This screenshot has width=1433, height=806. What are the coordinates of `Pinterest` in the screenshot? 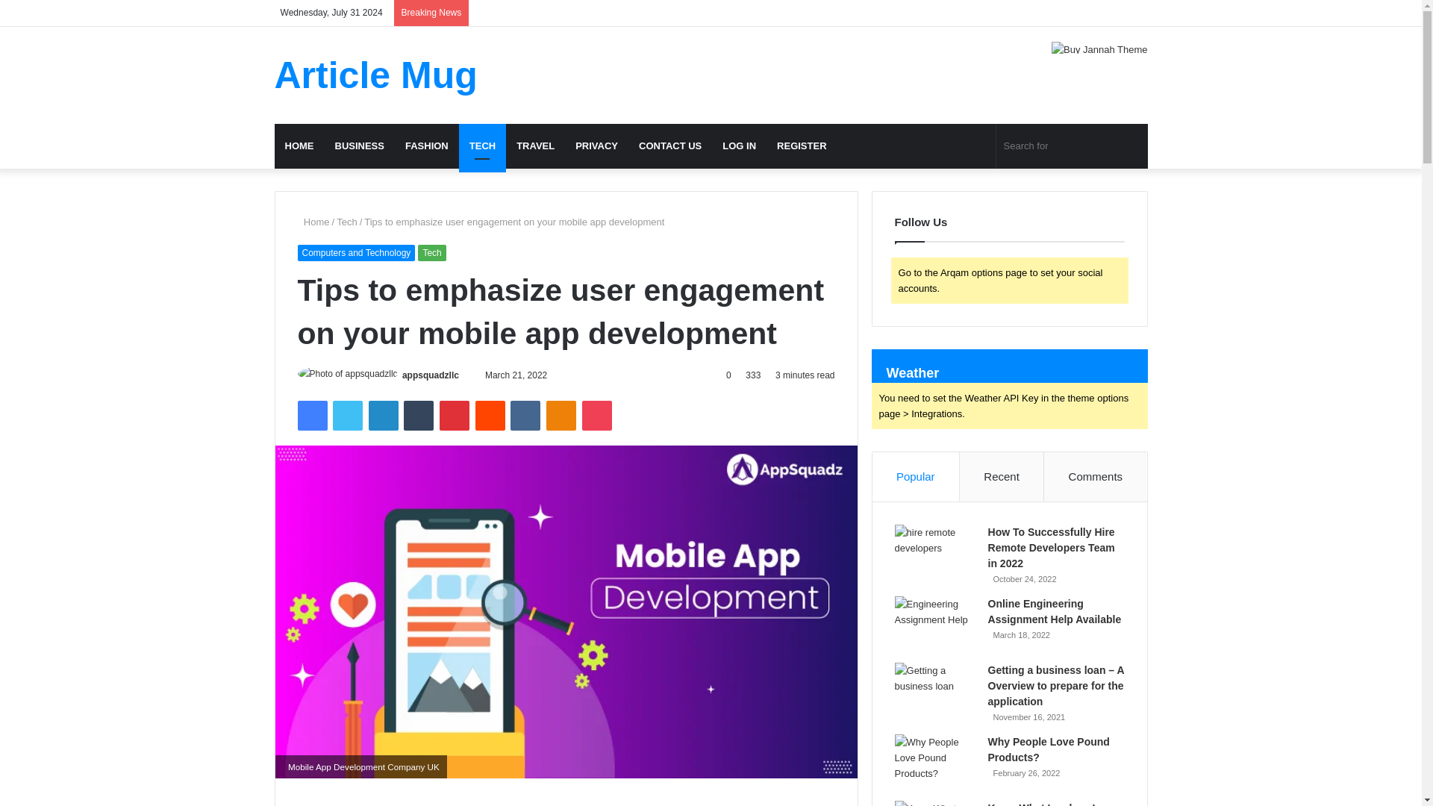 It's located at (455, 415).